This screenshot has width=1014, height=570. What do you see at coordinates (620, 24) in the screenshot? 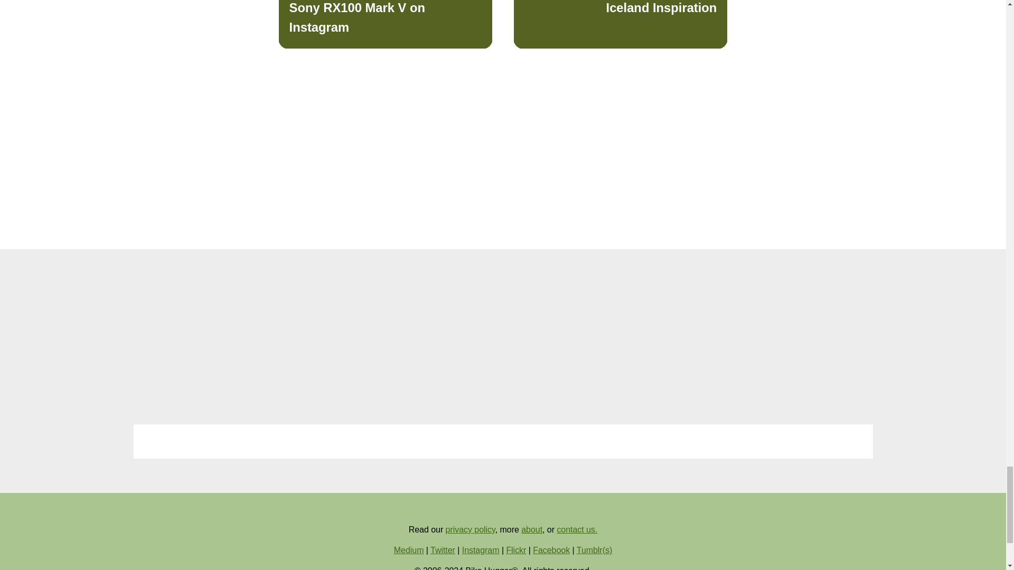
I see `Instagram` at bounding box center [620, 24].